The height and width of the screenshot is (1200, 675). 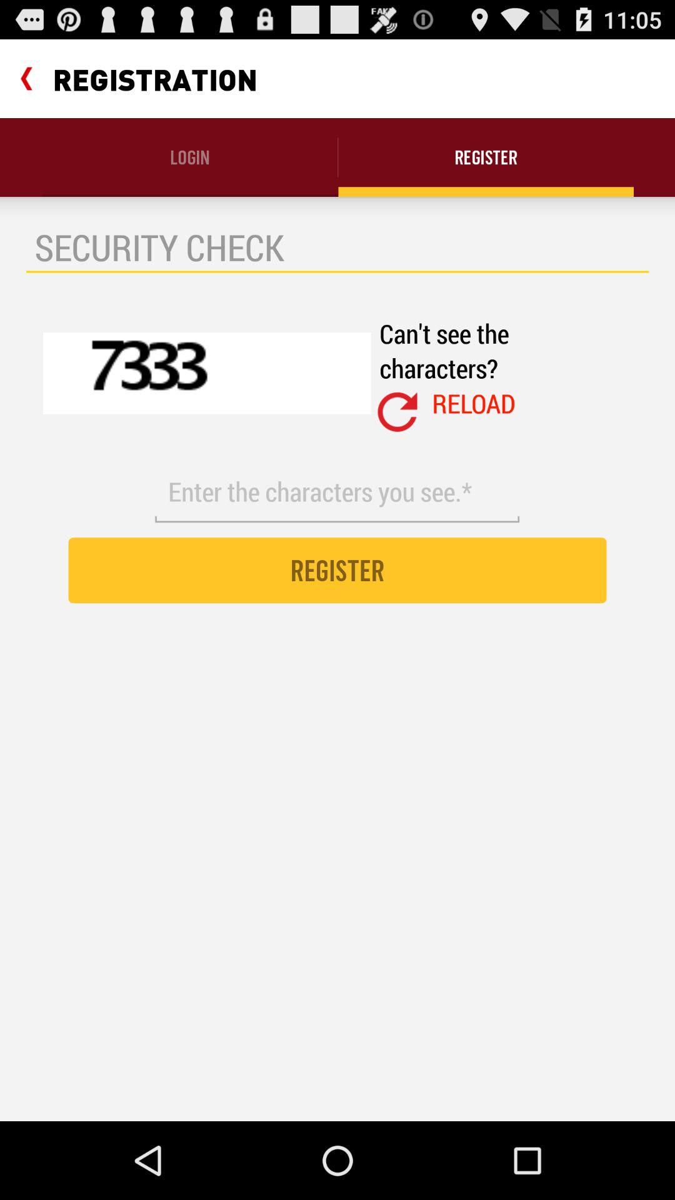 I want to click on press item below the can t see icon, so click(x=474, y=403).